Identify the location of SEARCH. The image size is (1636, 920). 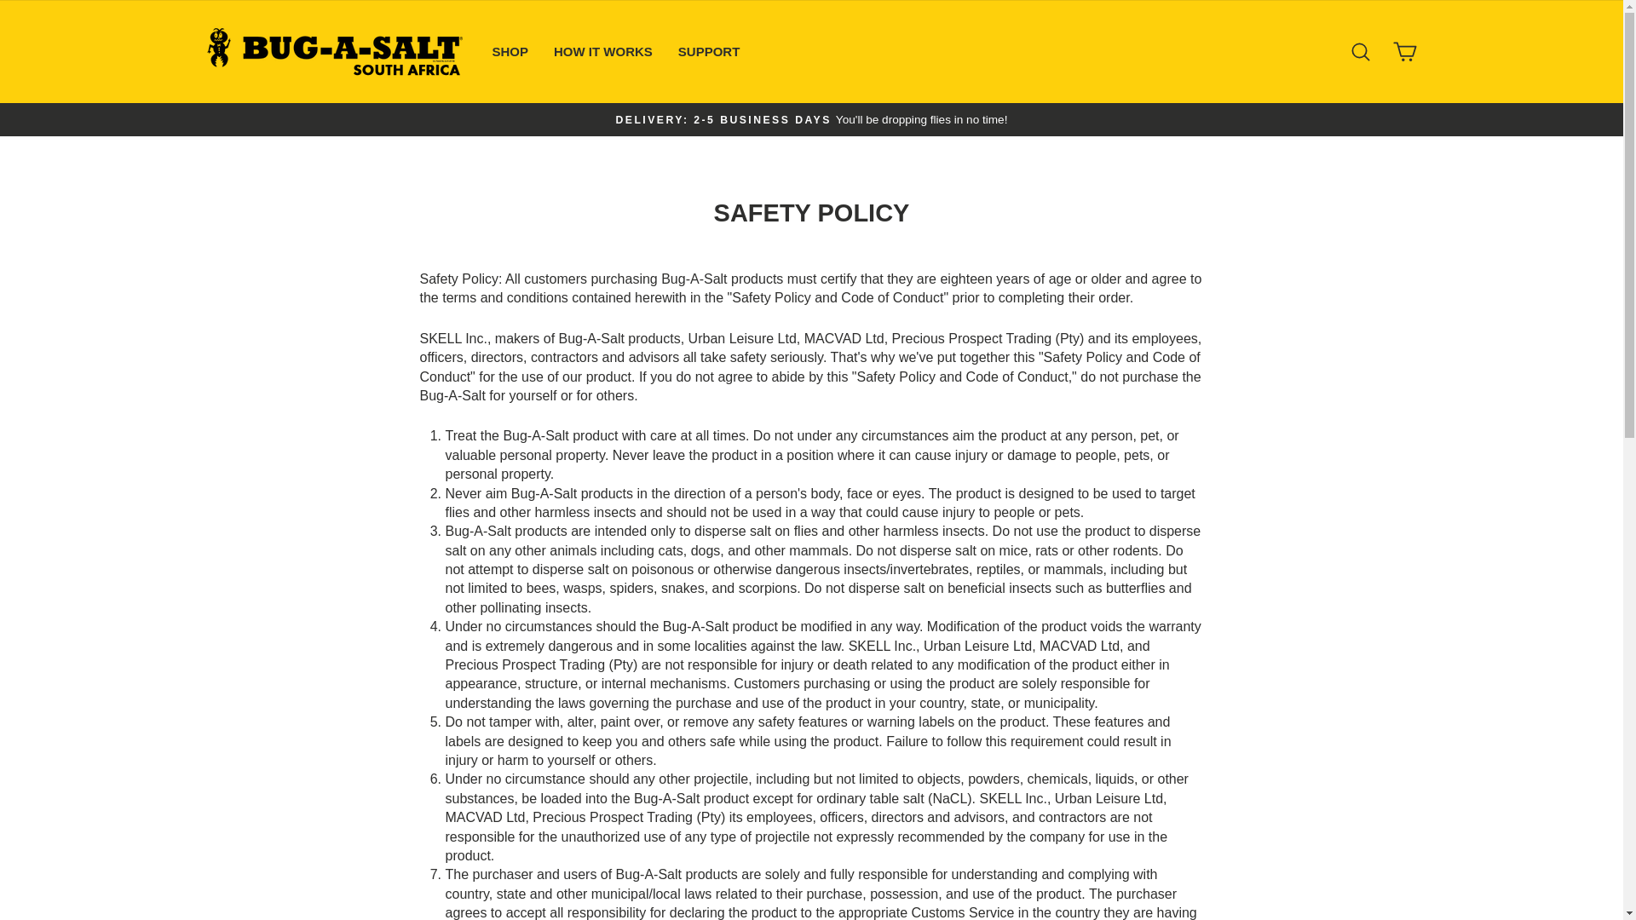
(1360, 52).